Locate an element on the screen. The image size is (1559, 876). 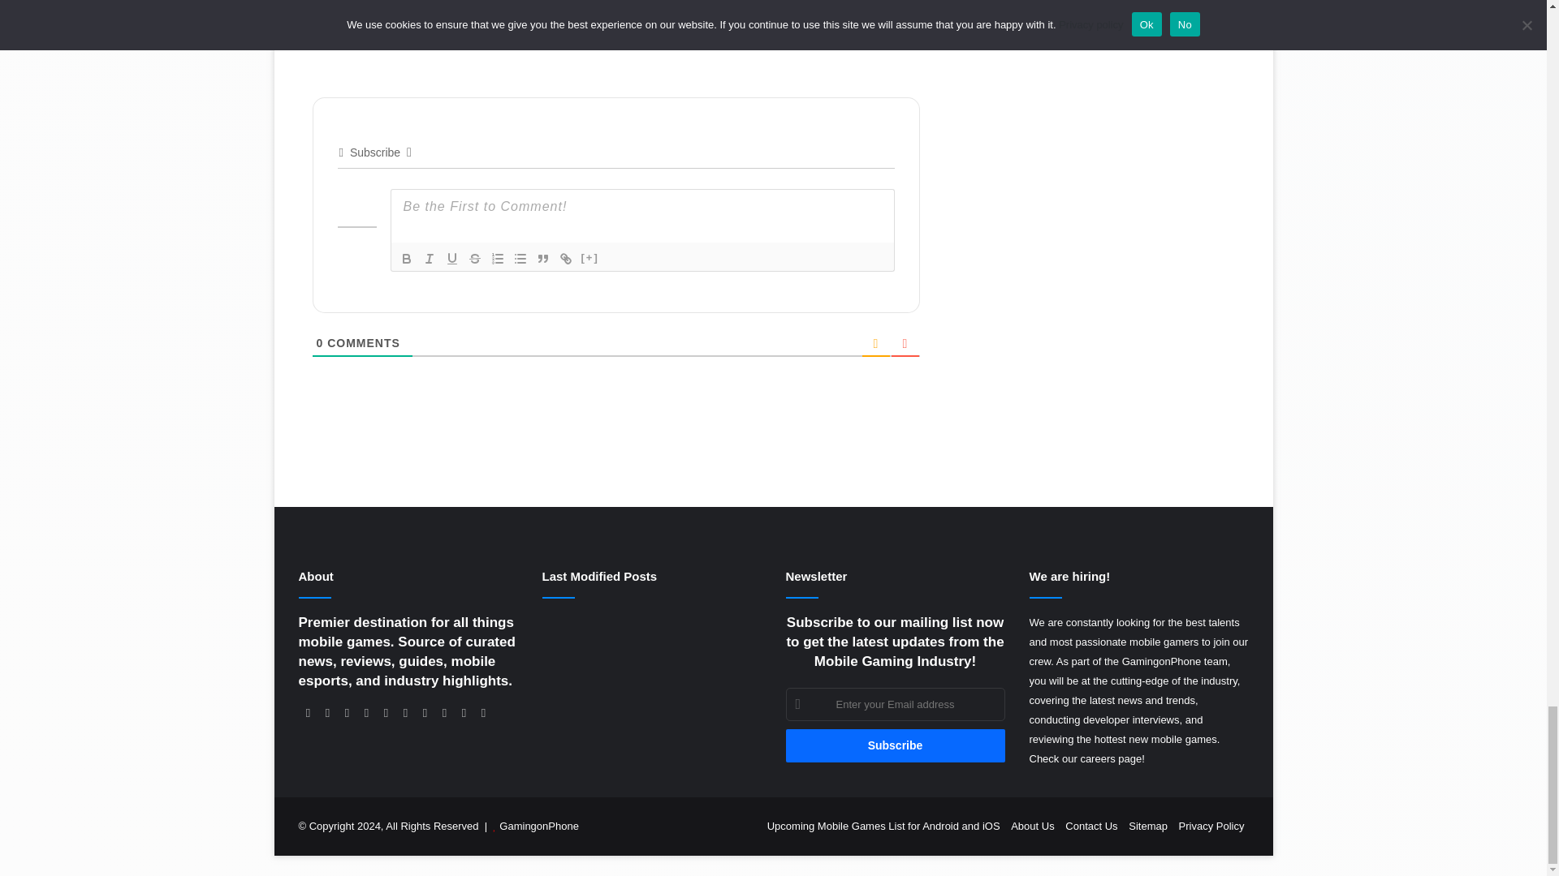
Bold is located at coordinates (406, 258).